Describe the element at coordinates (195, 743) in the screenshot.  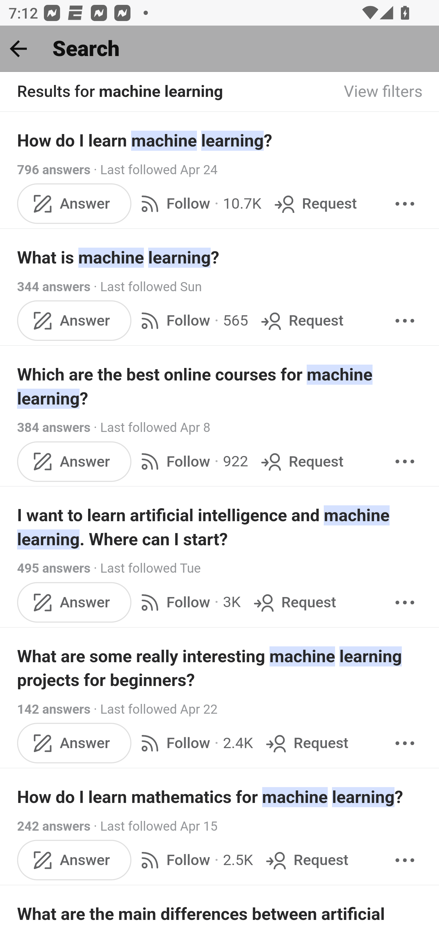
I see `Follow · 2.4K` at that location.